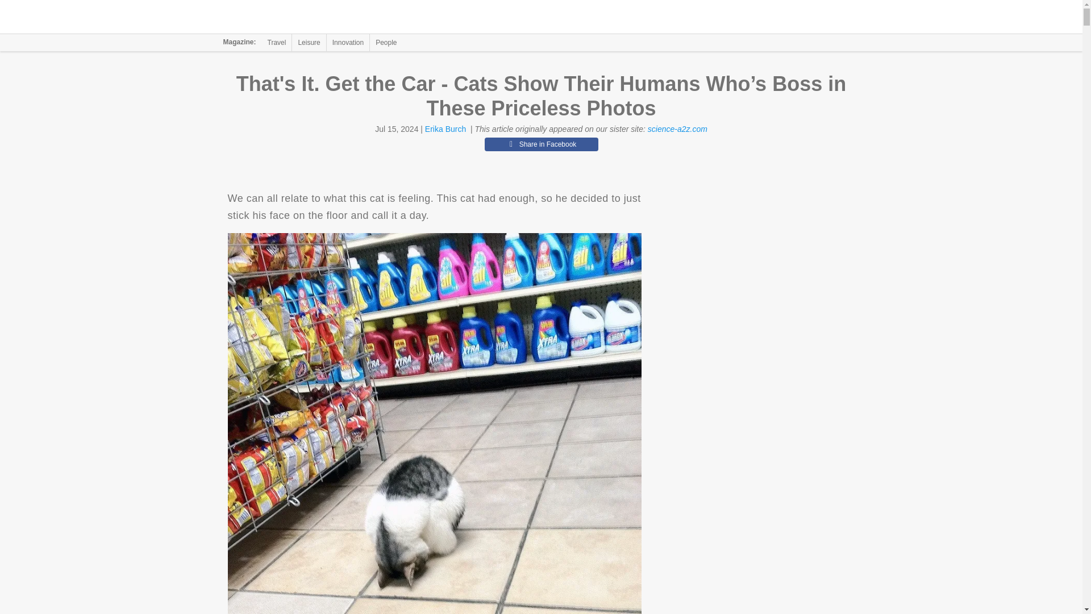  What do you see at coordinates (309, 42) in the screenshot?
I see `Leisure` at bounding box center [309, 42].